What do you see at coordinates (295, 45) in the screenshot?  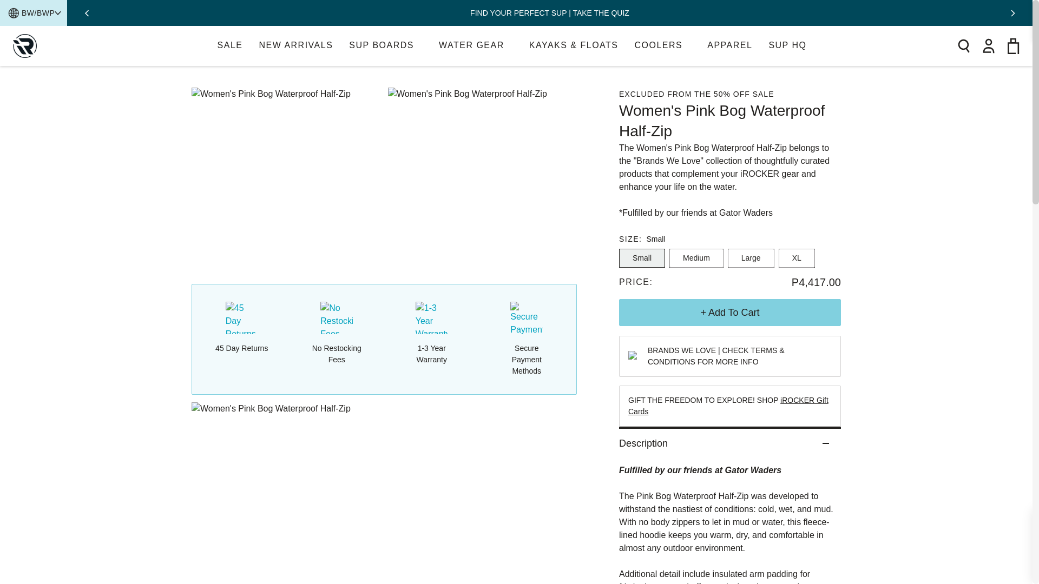 I see `Water Gear` at bounding box center [295, 45].